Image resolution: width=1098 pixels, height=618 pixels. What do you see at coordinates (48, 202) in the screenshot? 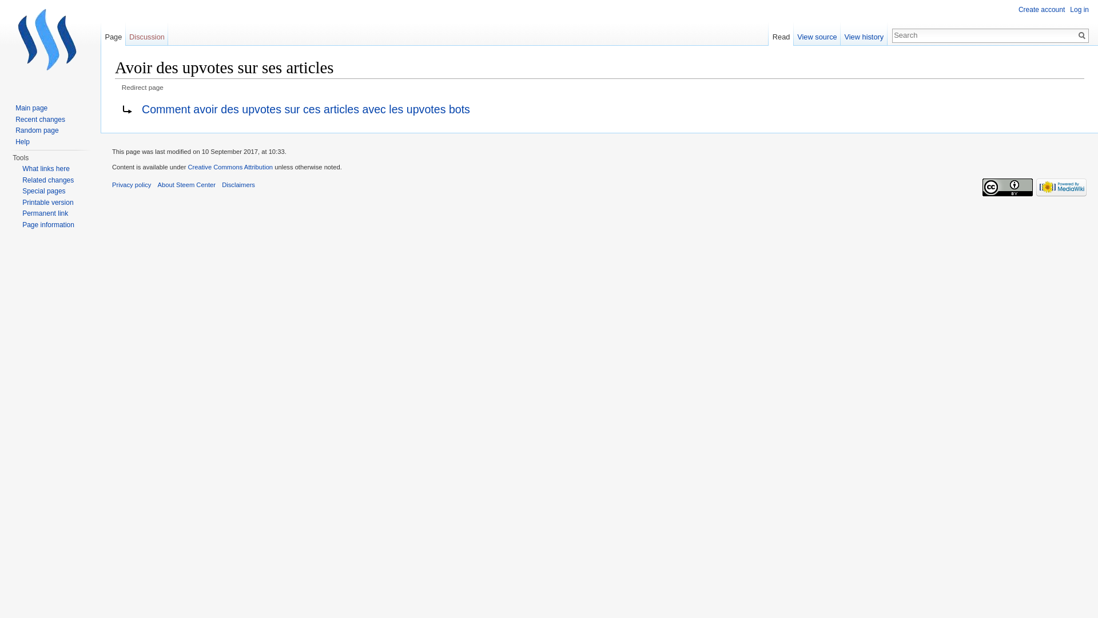
I see `Printable version` at bounding box center [48, 202].